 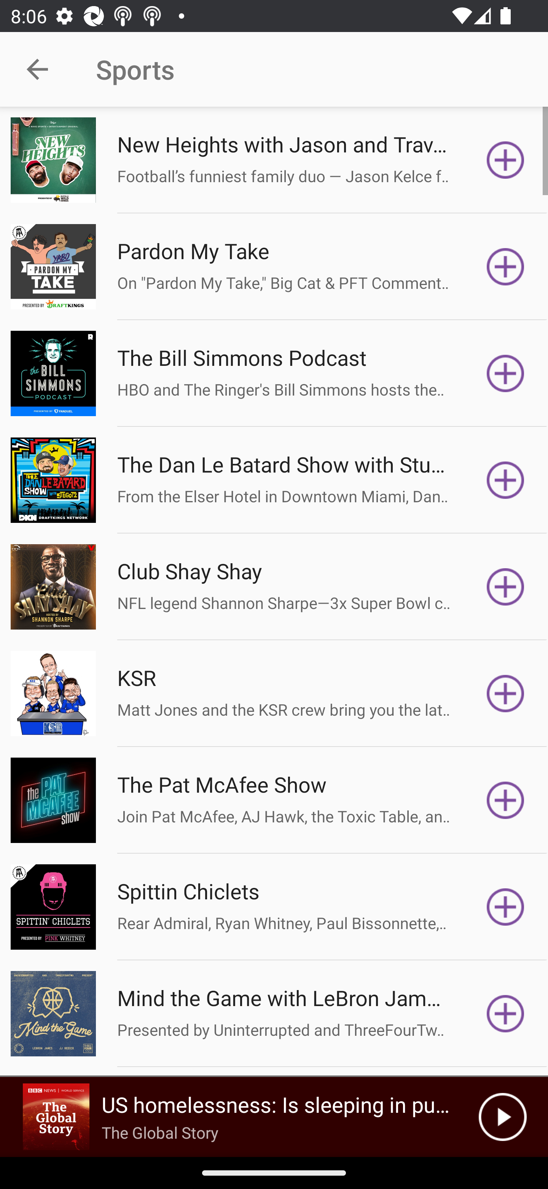 I want to click on Subscribe, so click(x=505, y=480).